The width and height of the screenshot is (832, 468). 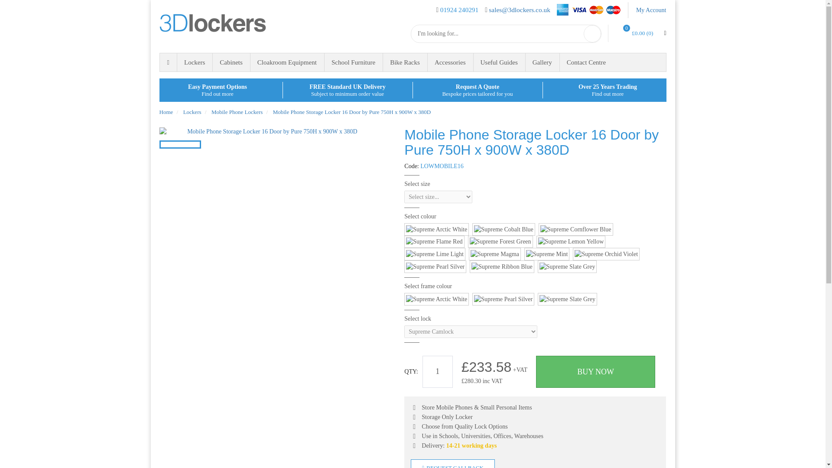 I want to click on Cabinets, so click(x=231, y=62).